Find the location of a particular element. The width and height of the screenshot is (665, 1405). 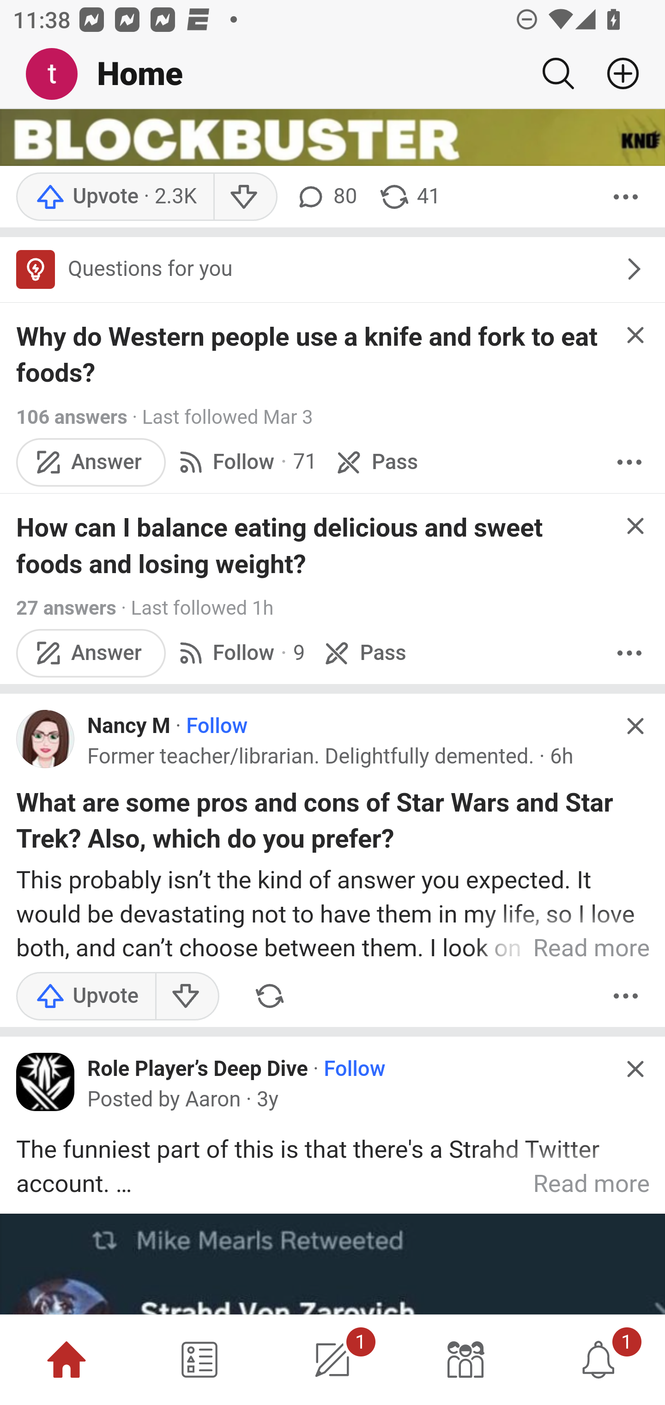

More is located at coordinates (626, 996).